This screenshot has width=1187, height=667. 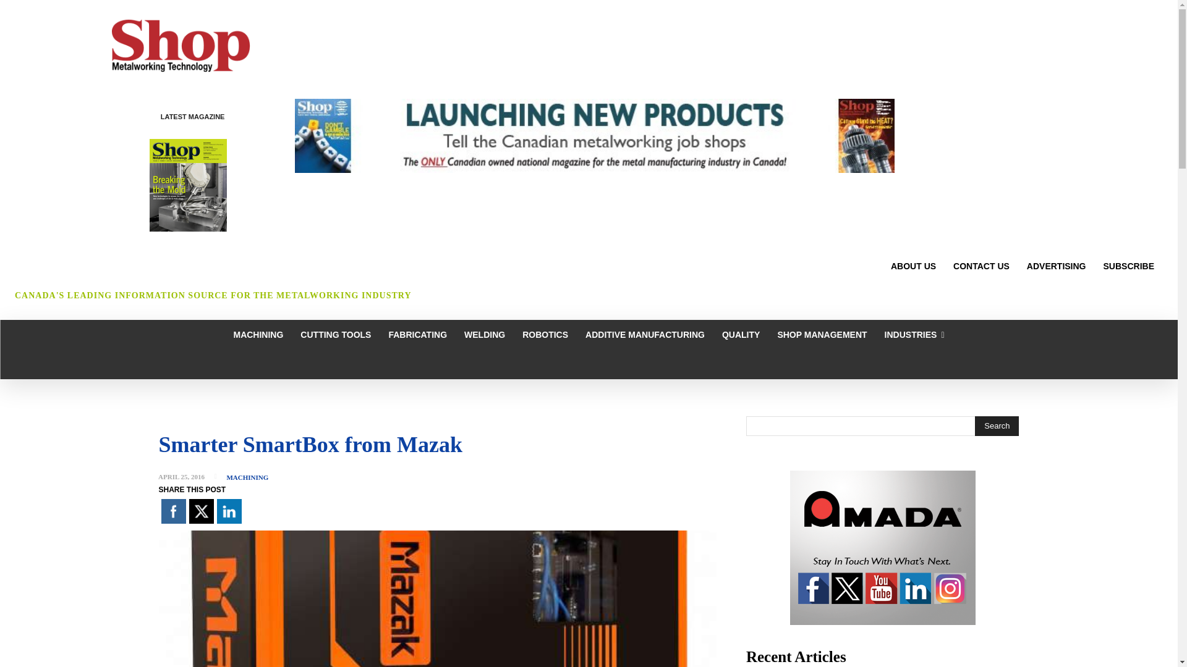 What do you see at coordinates (201, 511) in the screenshot?
I see `Twitter` at bounding box center [201, 511].